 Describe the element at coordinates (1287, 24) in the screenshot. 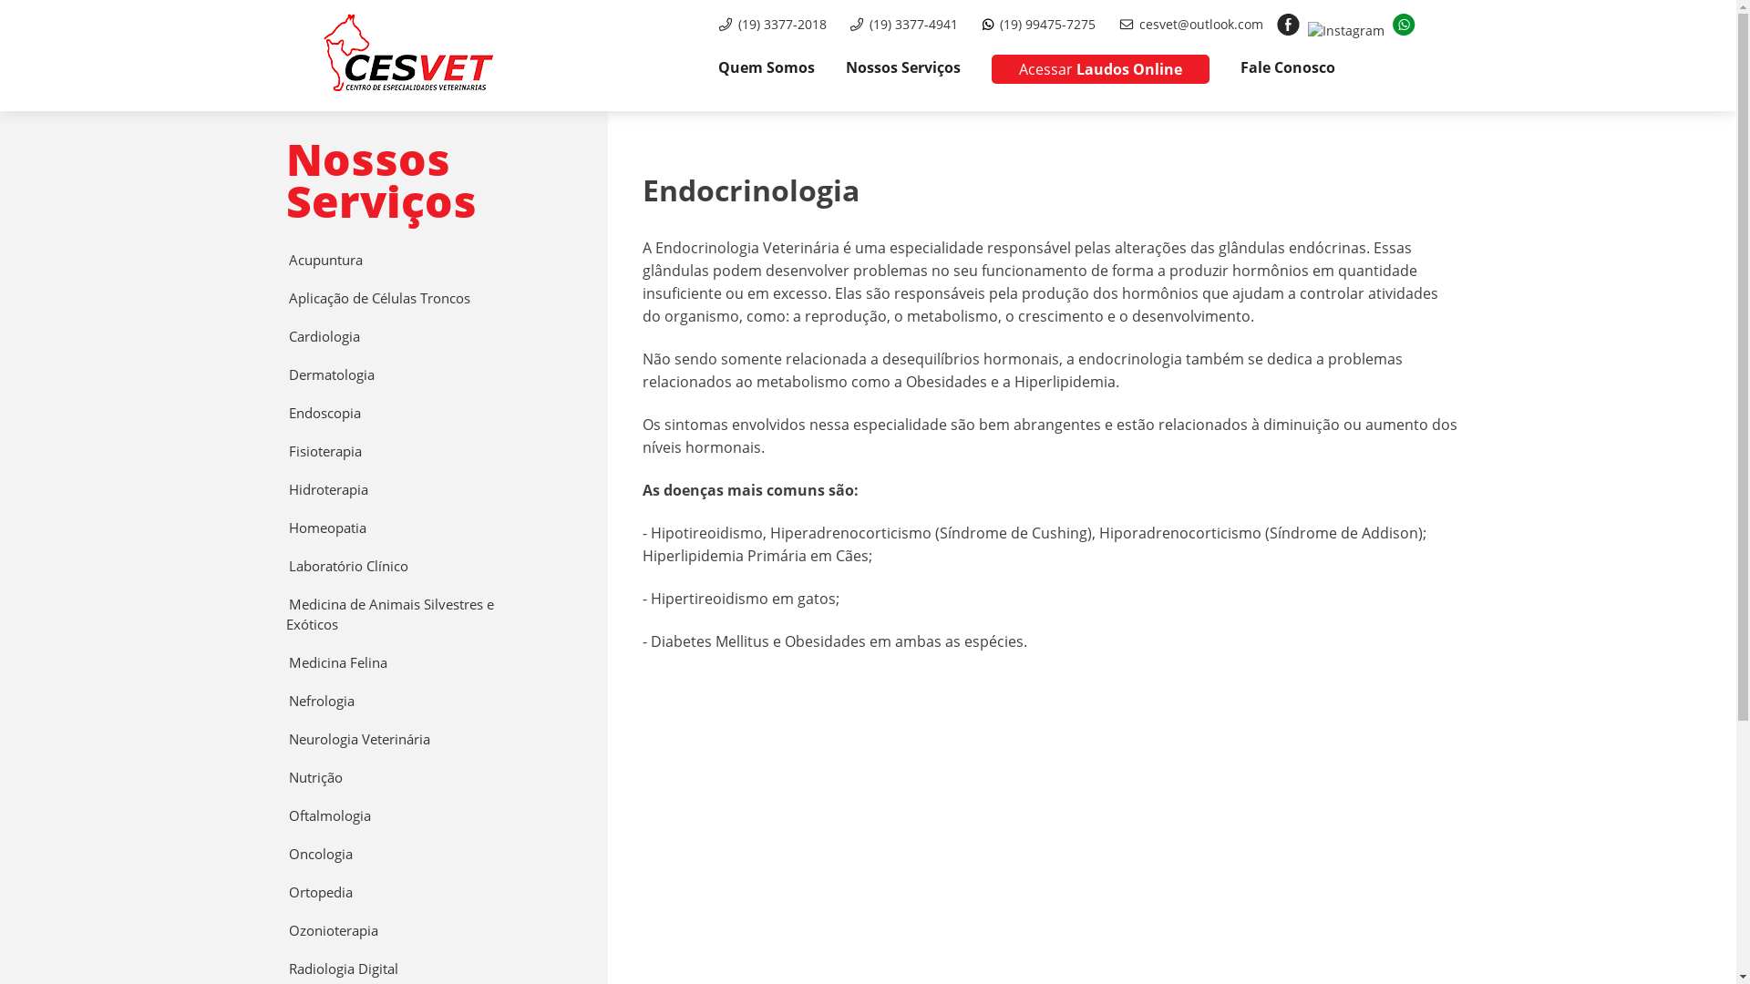

I see `Facebook` at that location.